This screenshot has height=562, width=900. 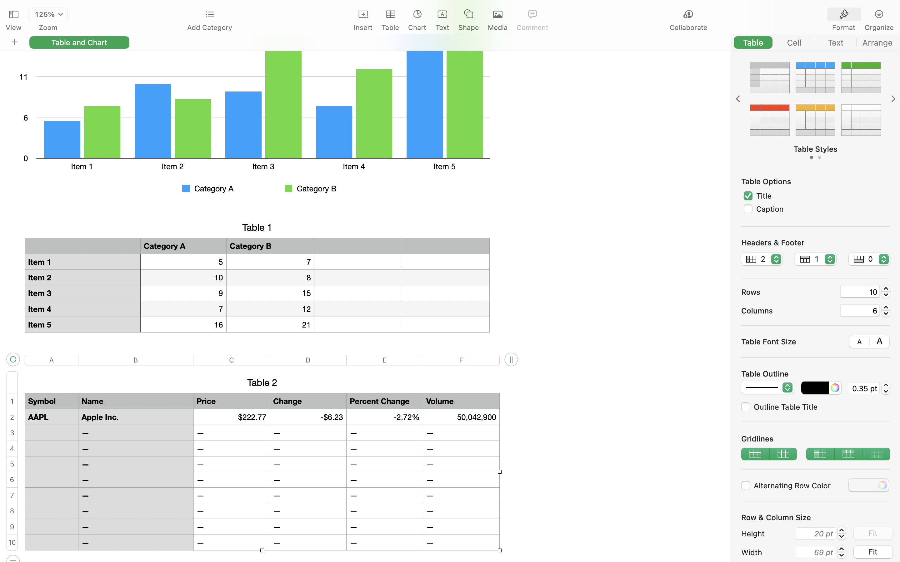 I want to click on Media, so click(x=497, y=27).